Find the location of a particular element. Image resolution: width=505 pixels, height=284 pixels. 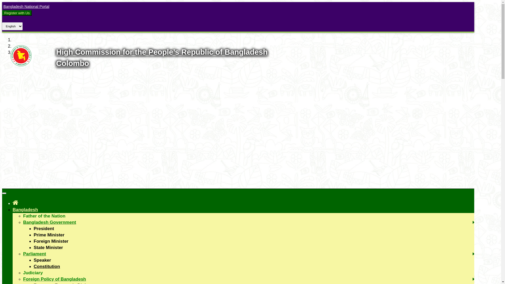

Register with Us is located at coordinates (17, 13).